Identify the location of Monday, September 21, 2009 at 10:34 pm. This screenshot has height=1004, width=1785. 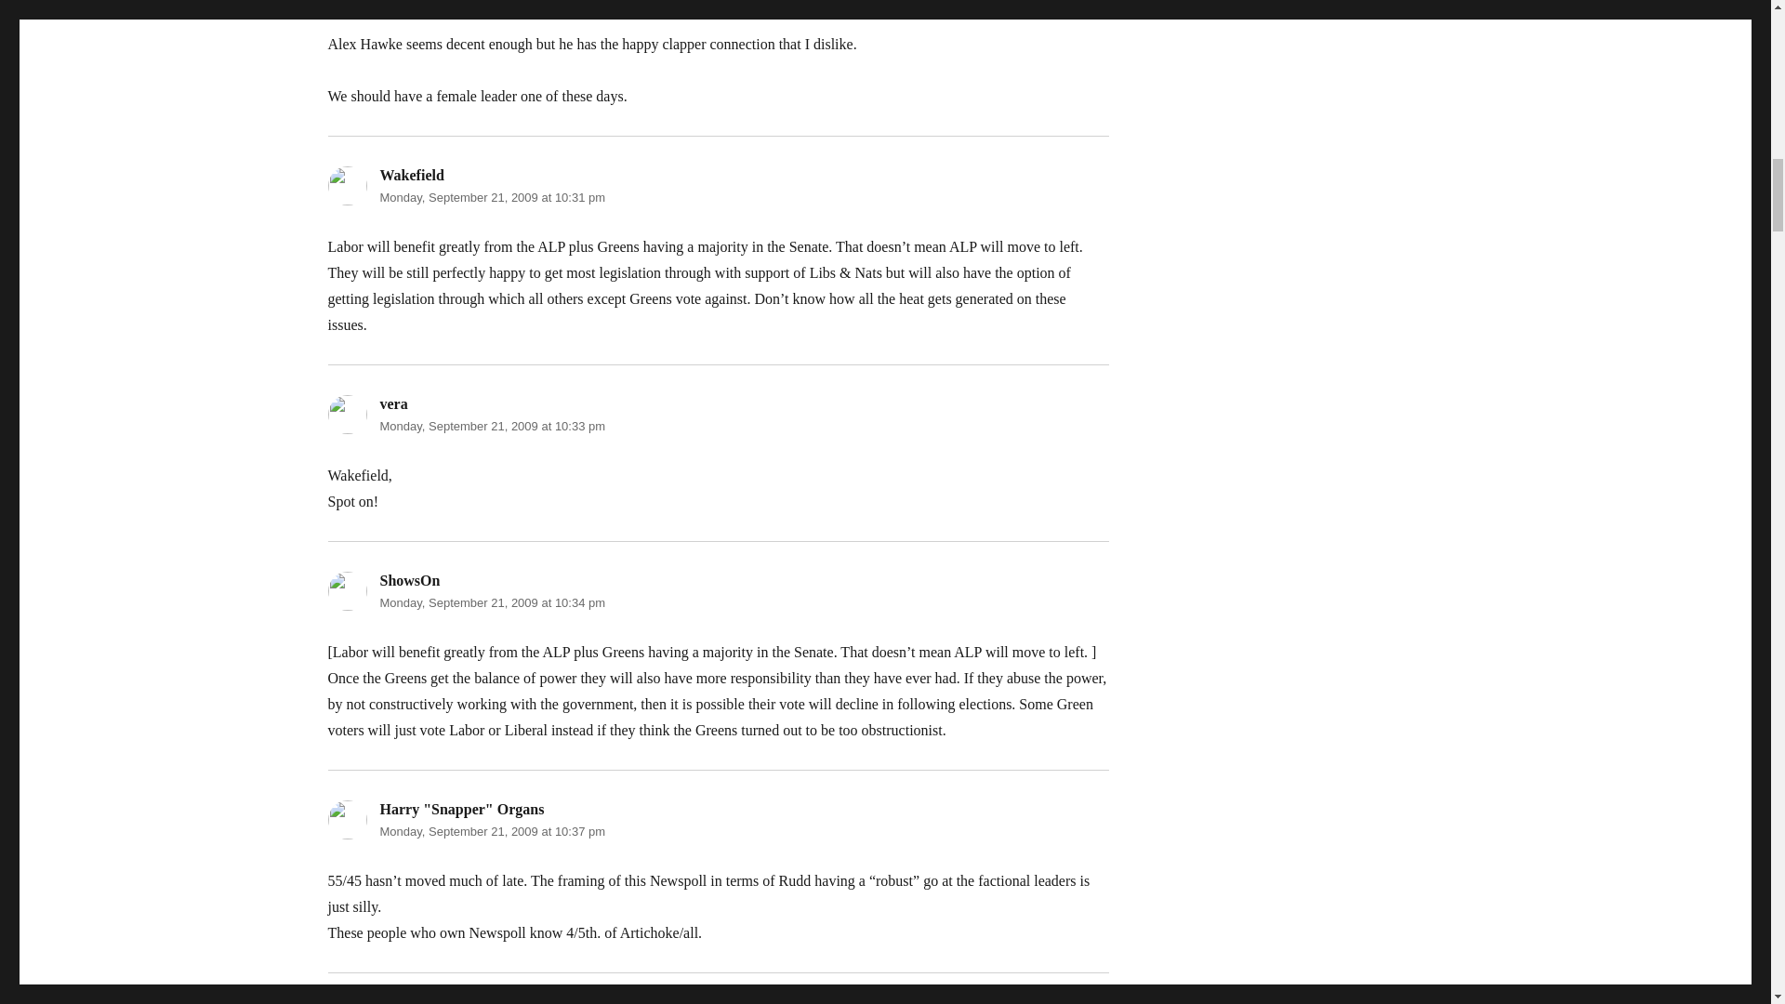
(491, 602).